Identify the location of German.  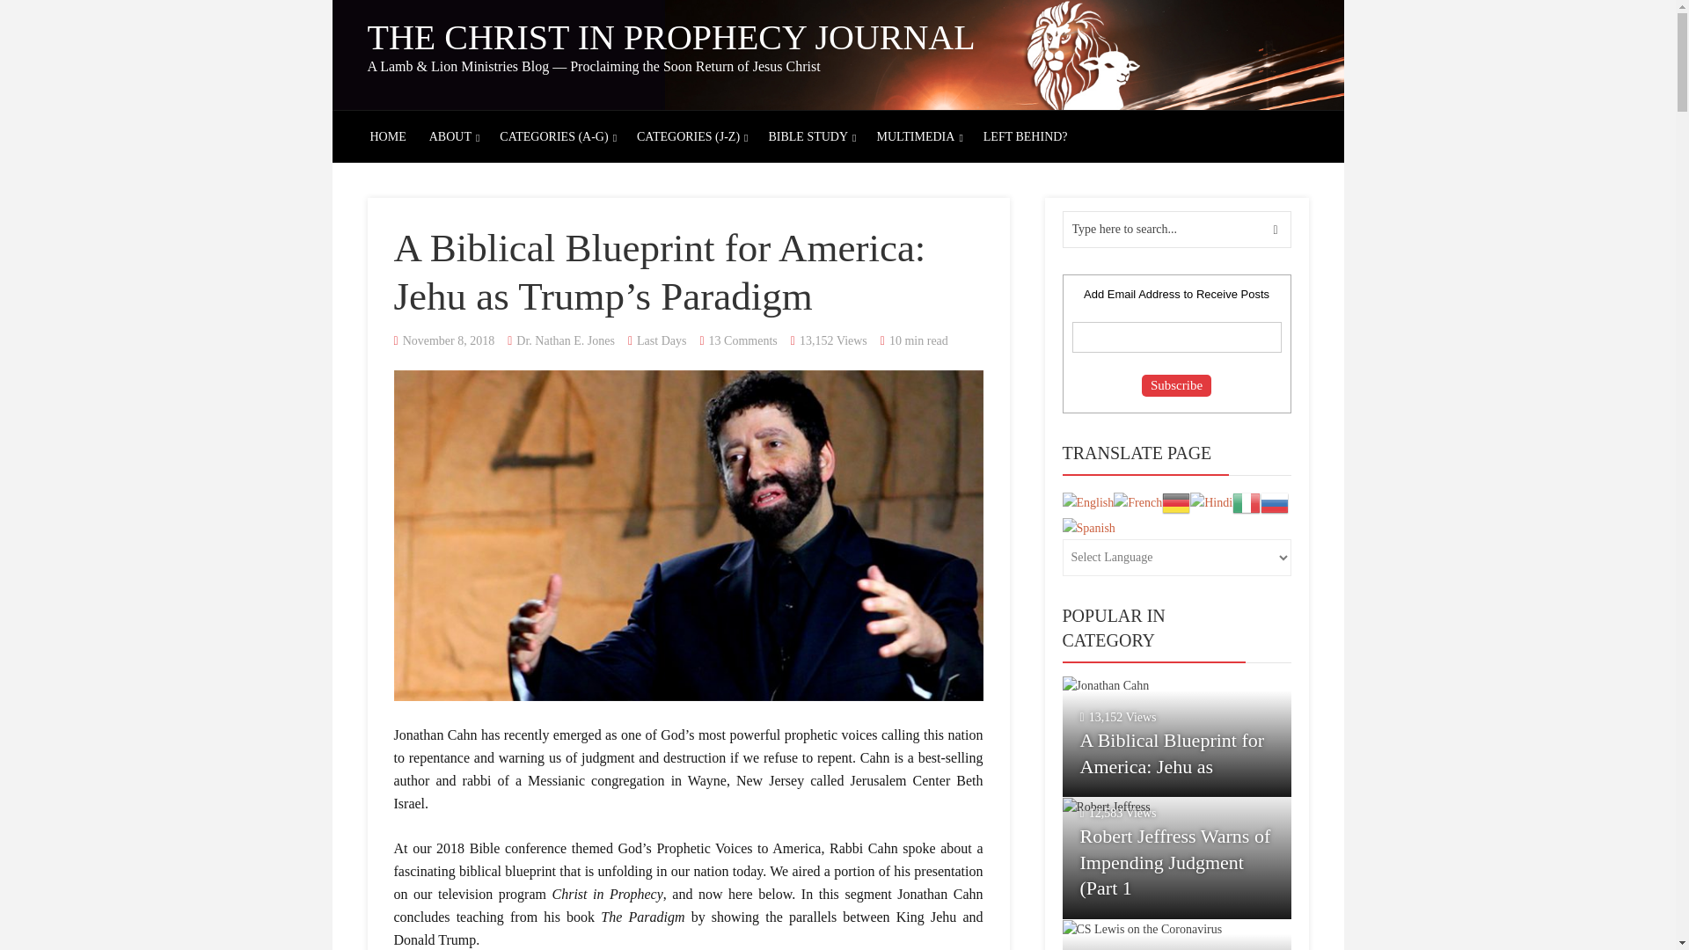
(1175, 501).